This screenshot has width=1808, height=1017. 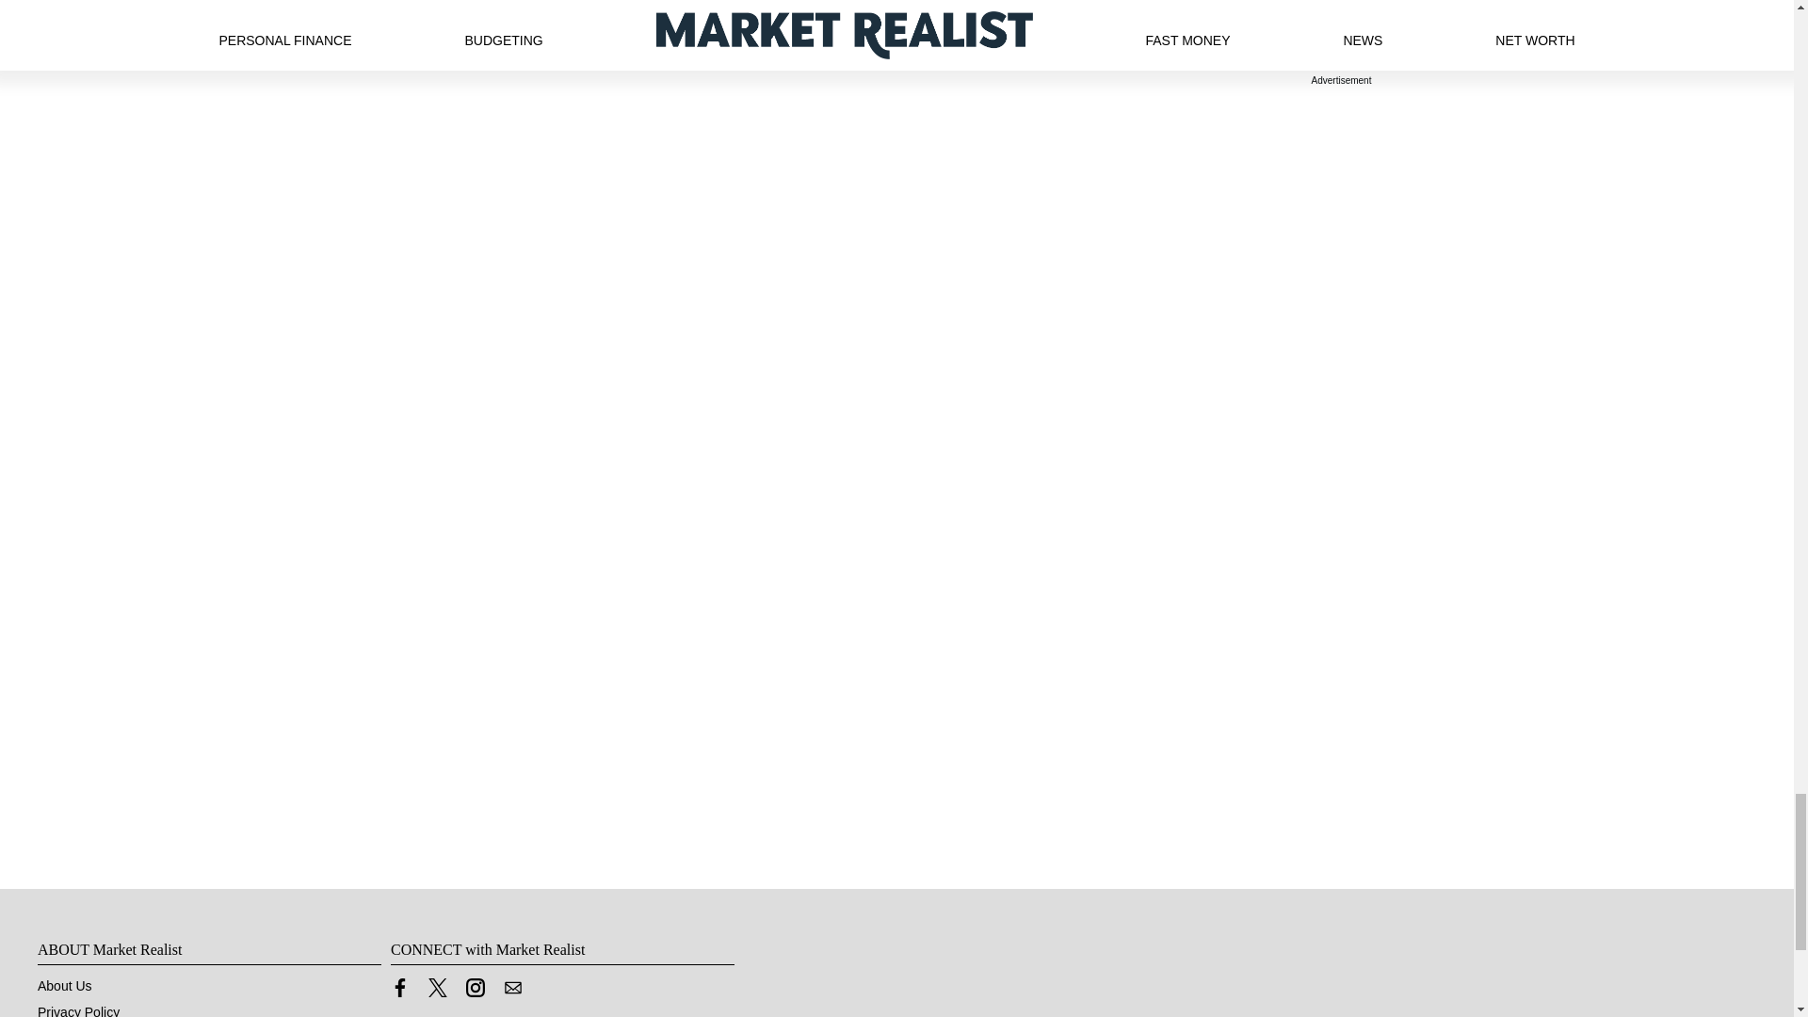 What do you see at coordinates (399, 987) in the screenshot?
I see `Link to Facebook` at bounding box center [399, 987].